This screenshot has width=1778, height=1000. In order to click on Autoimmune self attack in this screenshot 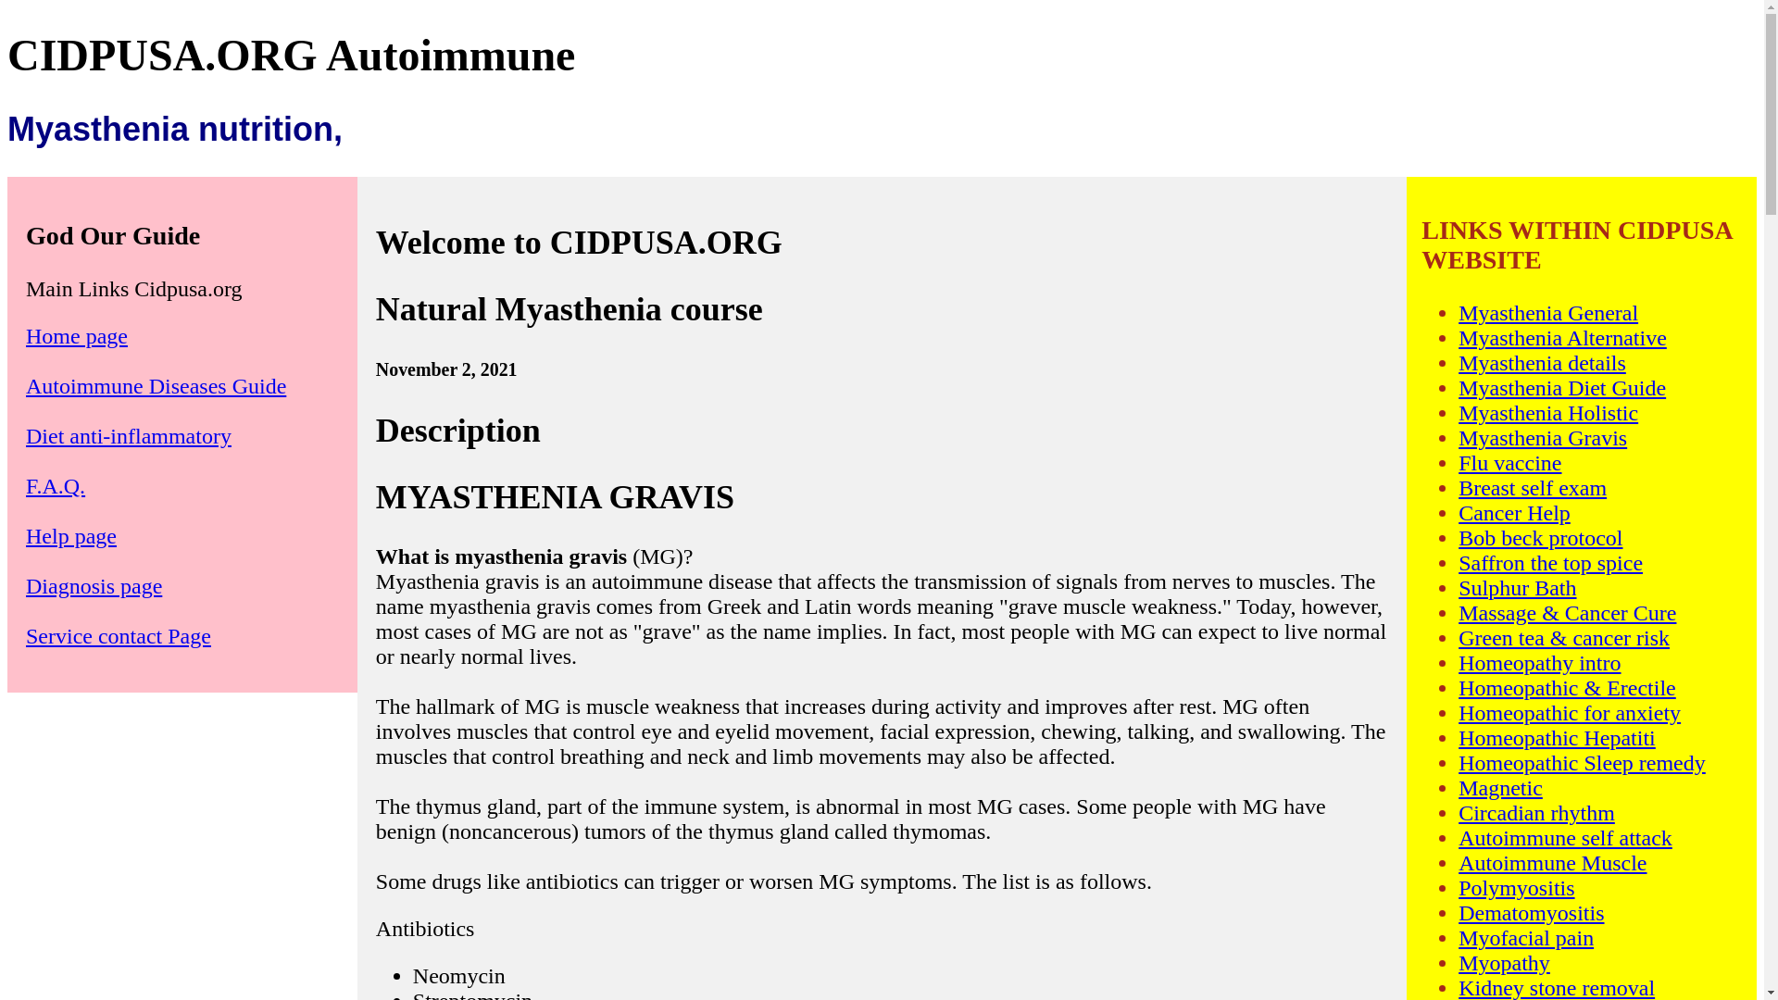, I will do `click(1565, 838)`.